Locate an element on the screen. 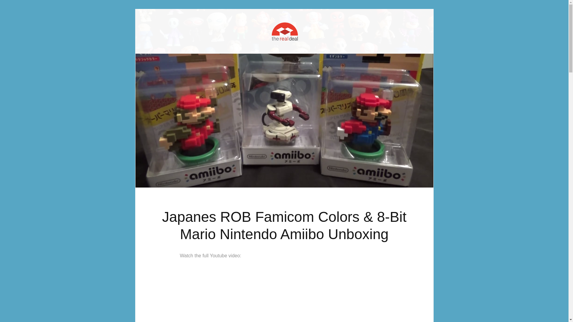 The width and height of the screenshot is (573, 322). Skip to content is located at coordinates (300, 30).